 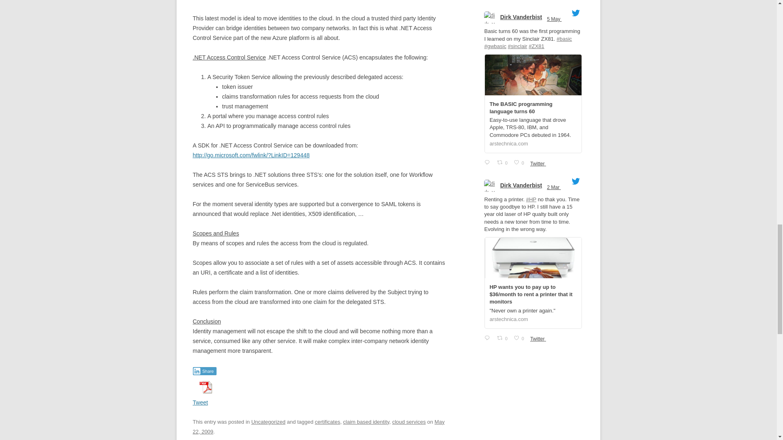 I want to click on View PDF, so click(x=205, y=387).